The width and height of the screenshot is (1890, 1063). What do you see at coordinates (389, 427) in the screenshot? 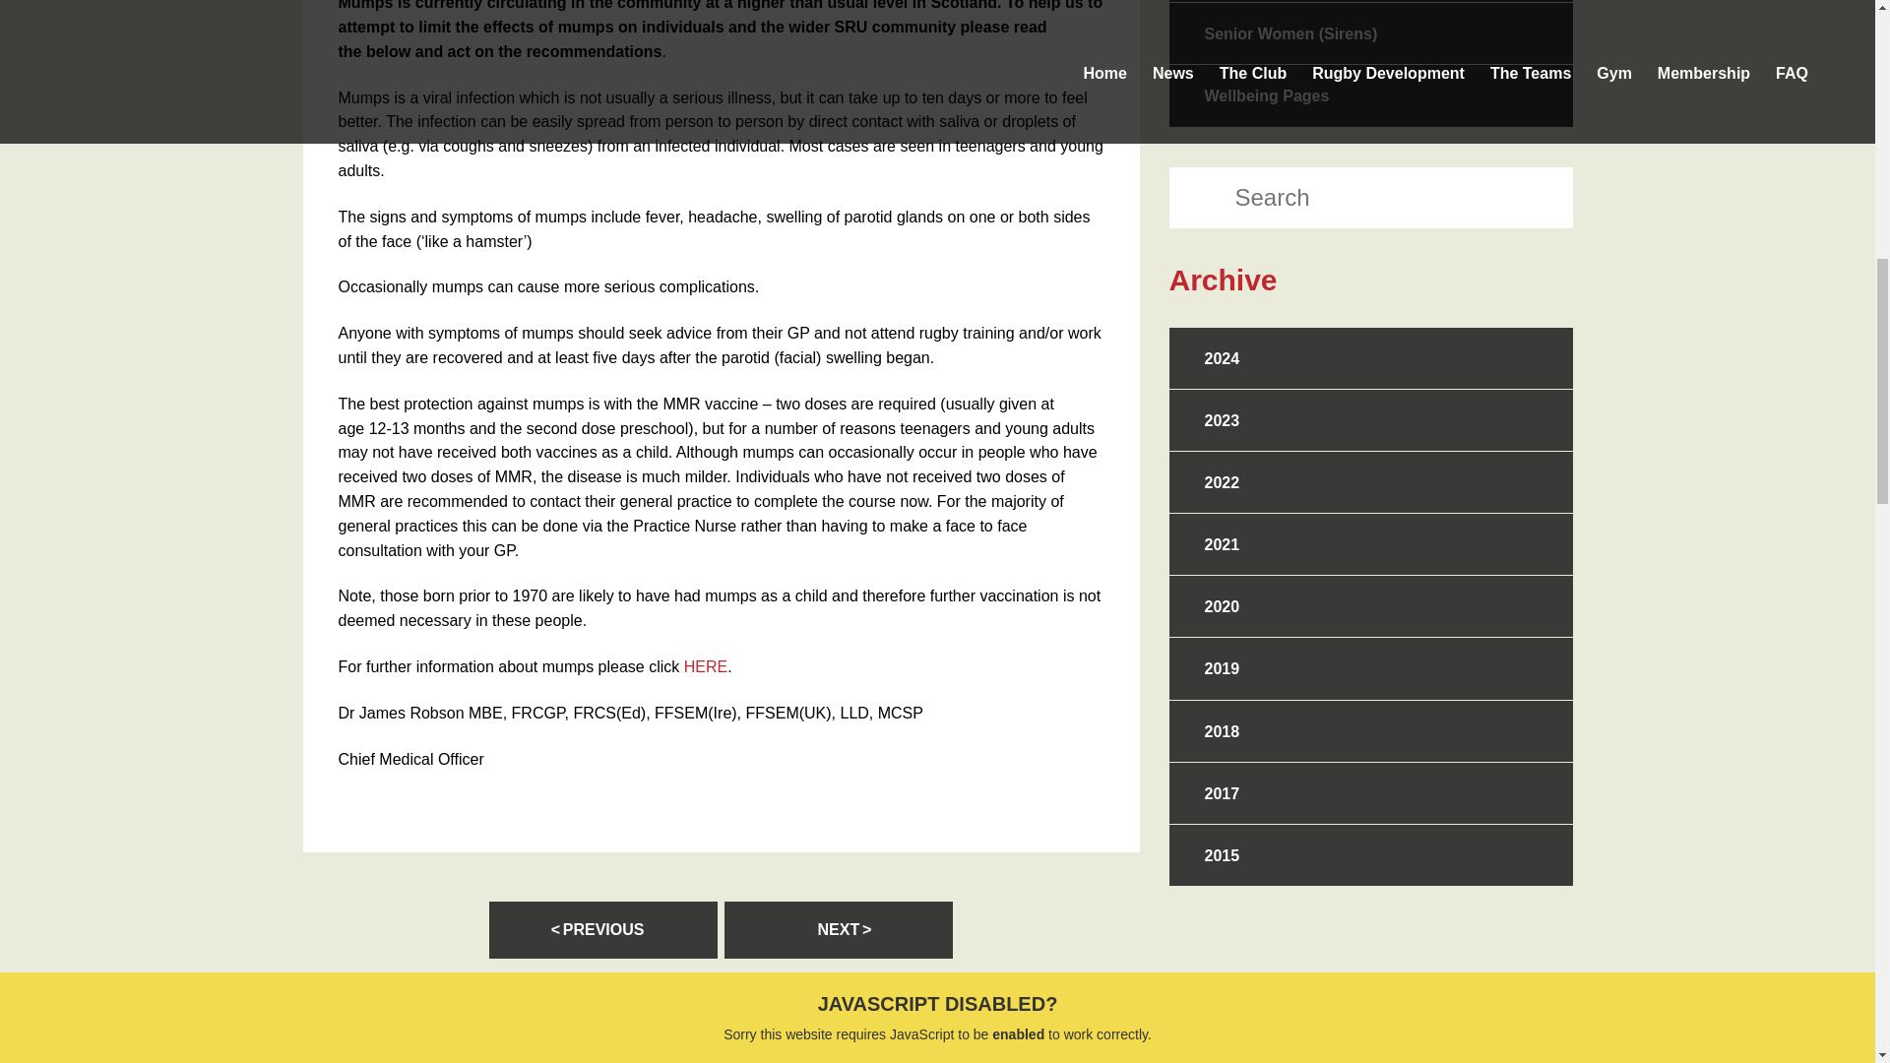
I see `12-13` at bounding box center [389, 427].